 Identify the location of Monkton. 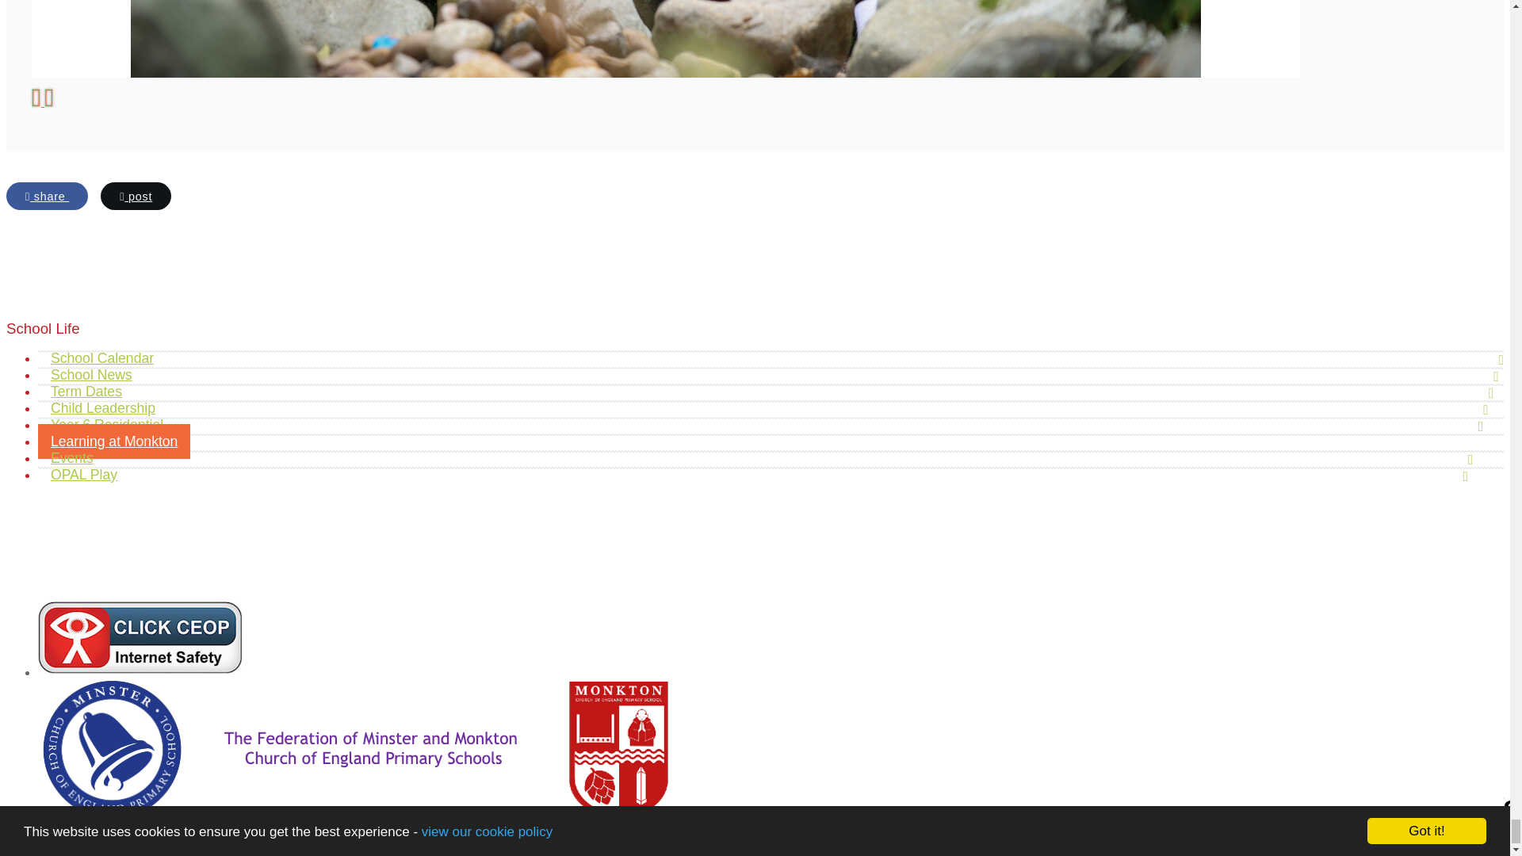
(355, 814).